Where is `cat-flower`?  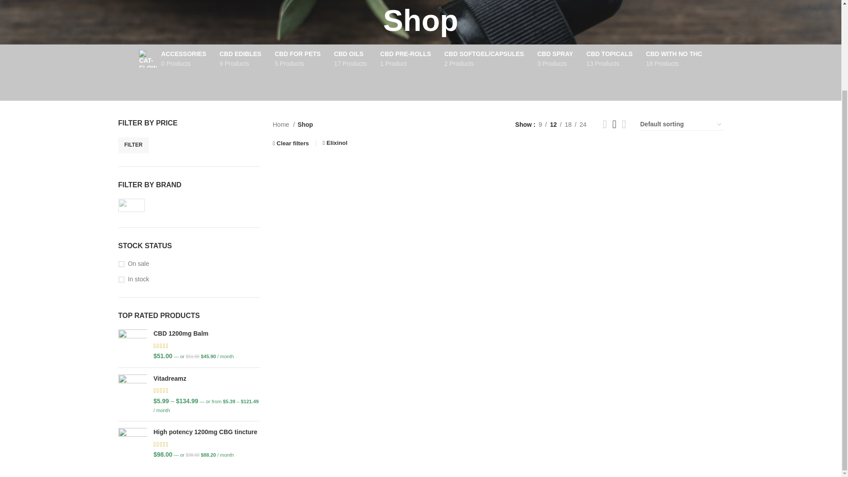
cat-flower is located at coordinates (405, 59).